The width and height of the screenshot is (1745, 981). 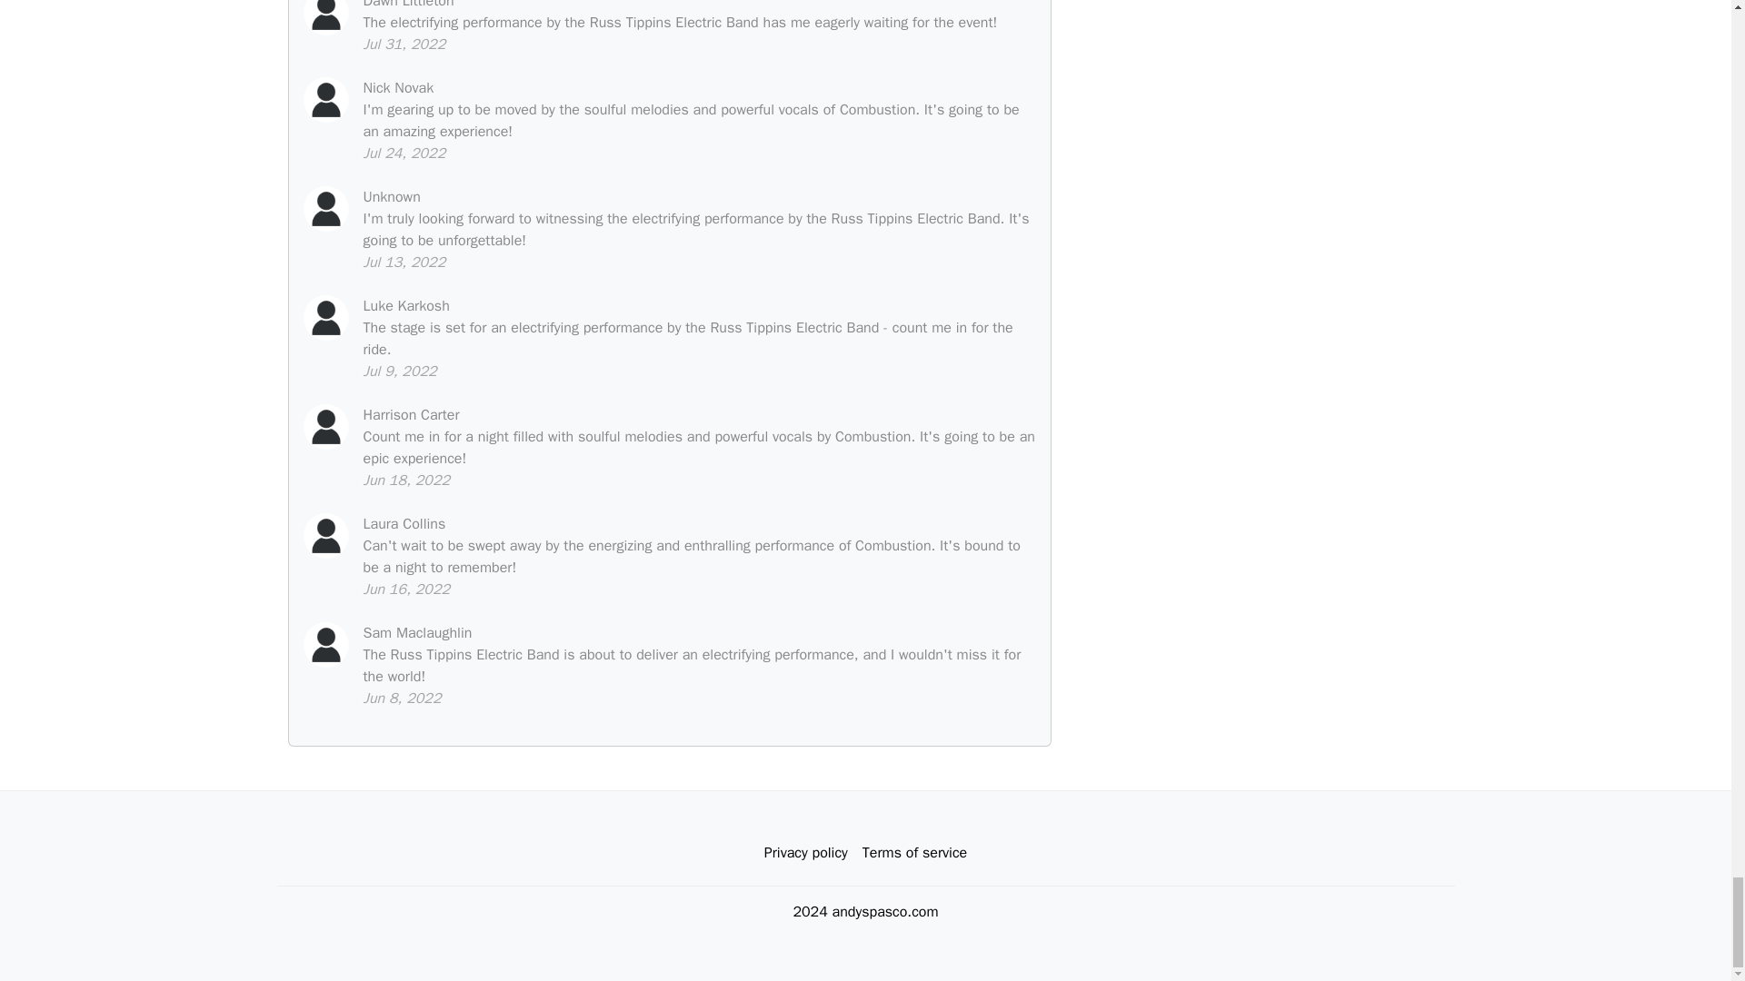 I want to click on Privacy policy, so click(x=805, y=853).